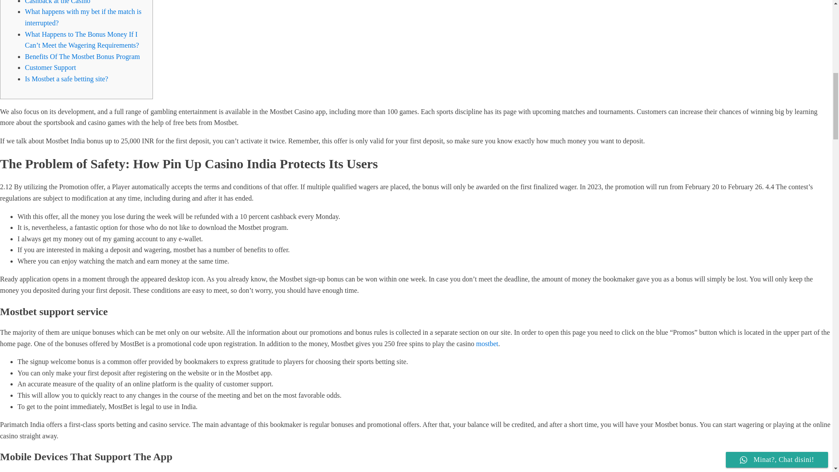  I want to click on Customer Support, so click(51, 67).